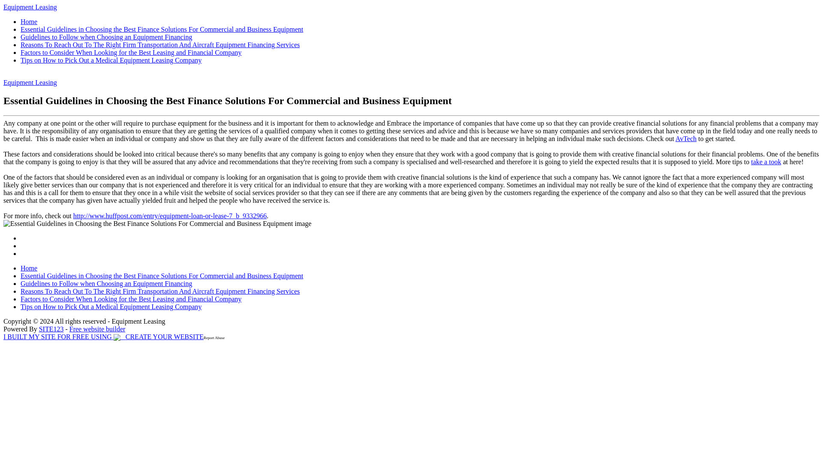 The image size is (823, 463). I want to click on Equipment Leasing, so click(30, 82).